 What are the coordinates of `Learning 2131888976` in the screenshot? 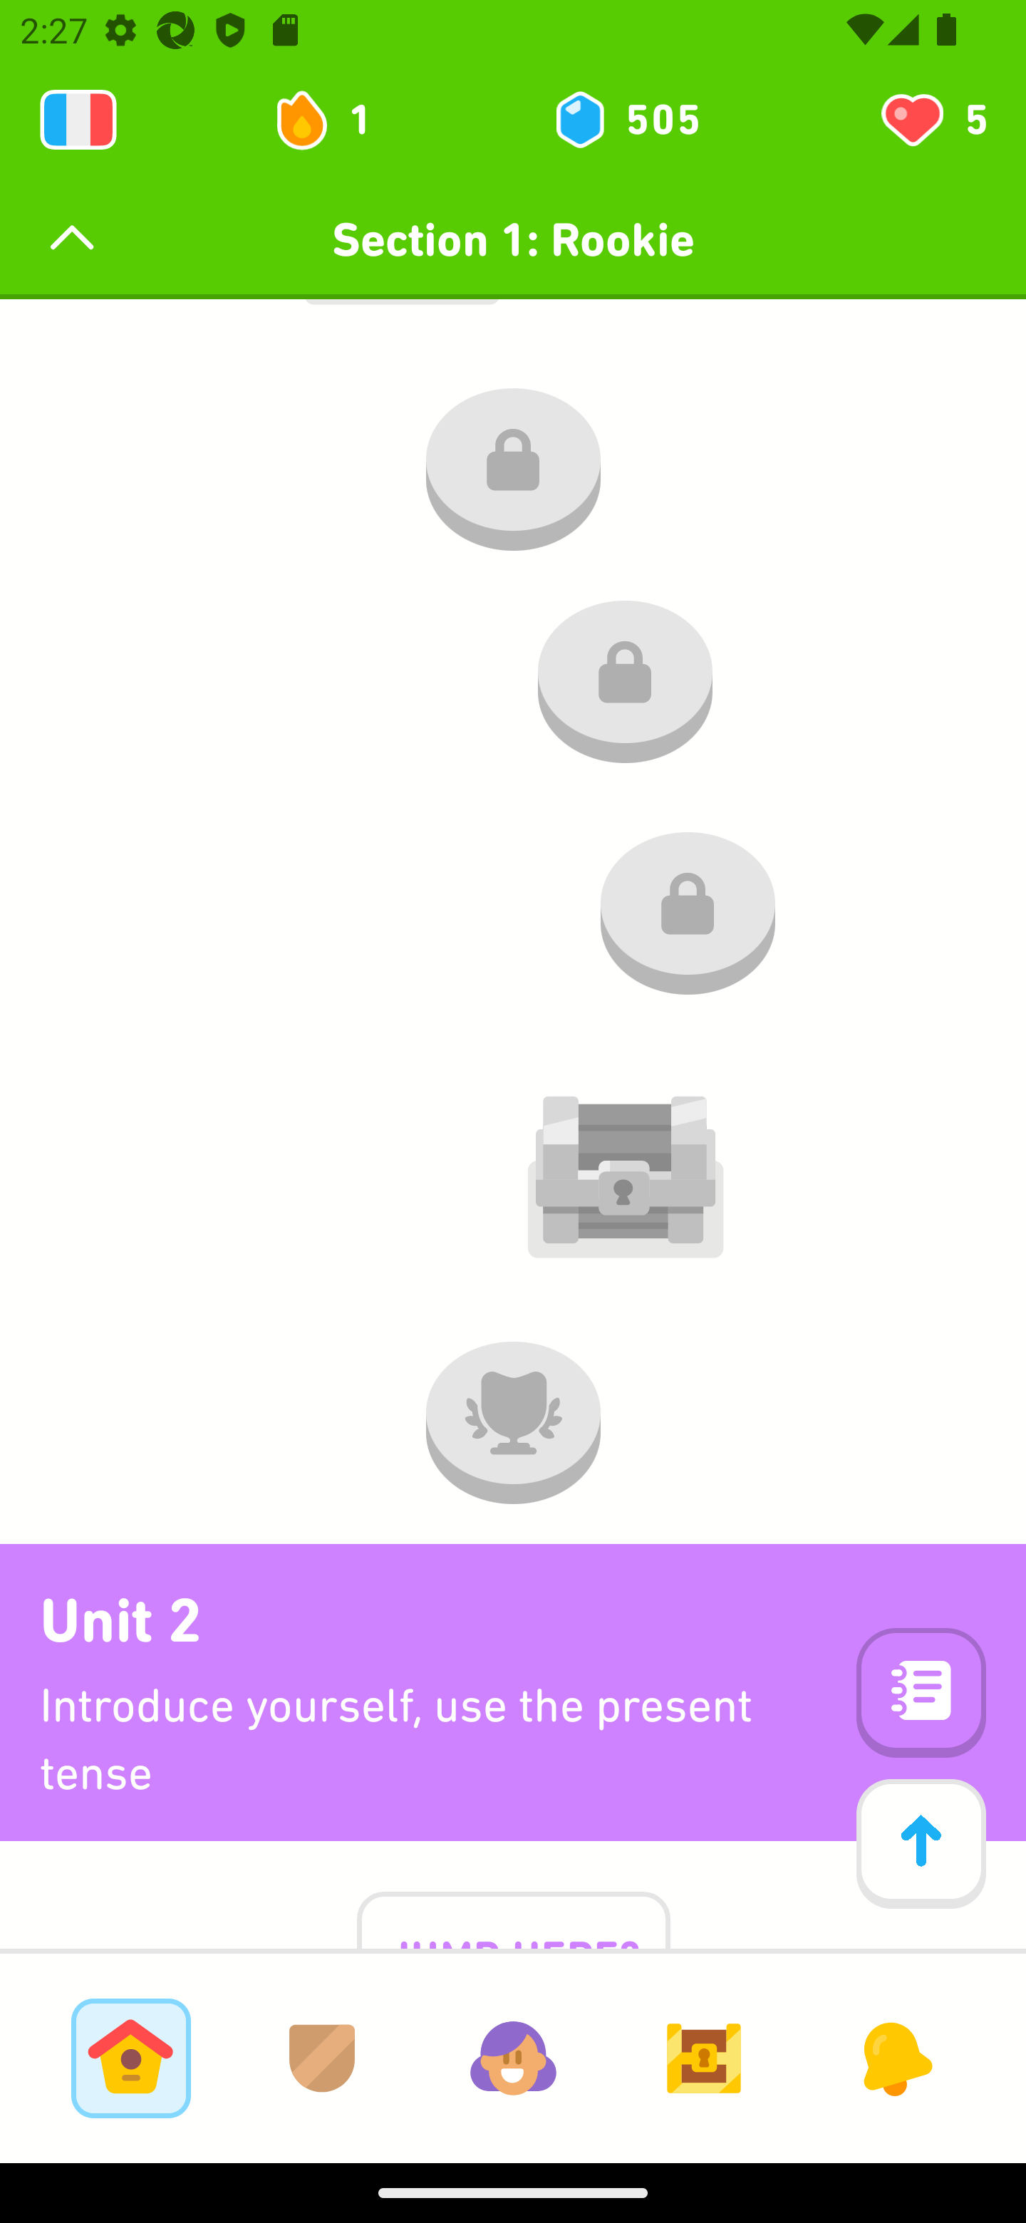 It's located at (78, 120).